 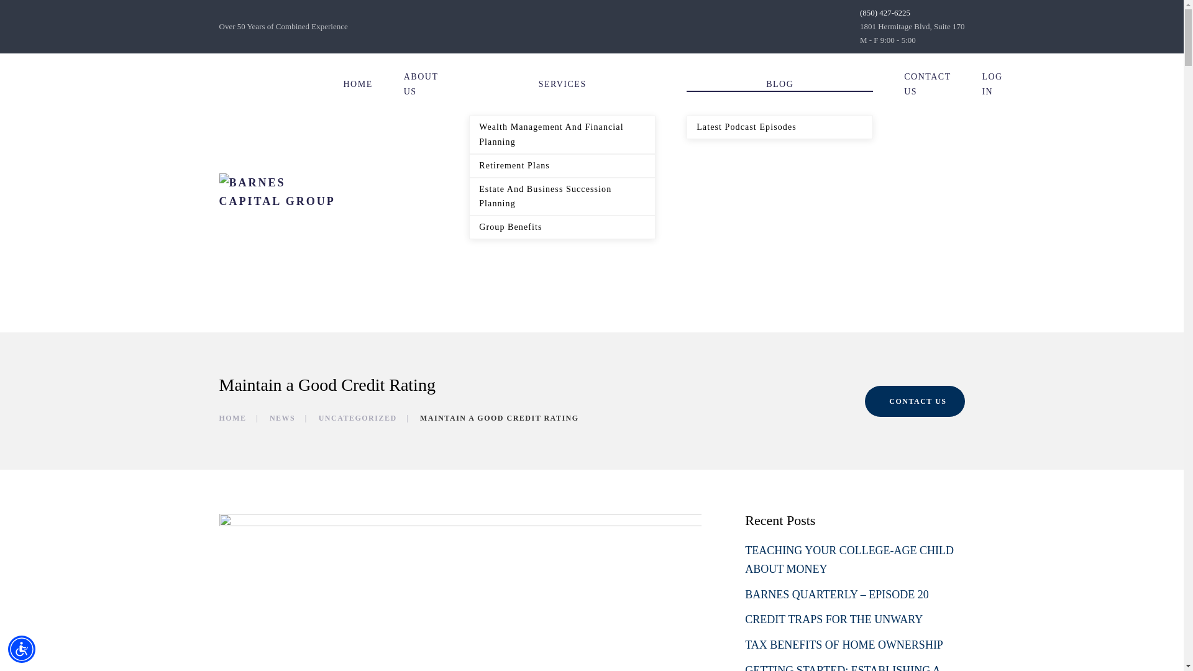 What do you see at coordinates (562, 134) in the screenshot?
I see `Wealth Management And Financial Planning` at bounding box center [562, 134].